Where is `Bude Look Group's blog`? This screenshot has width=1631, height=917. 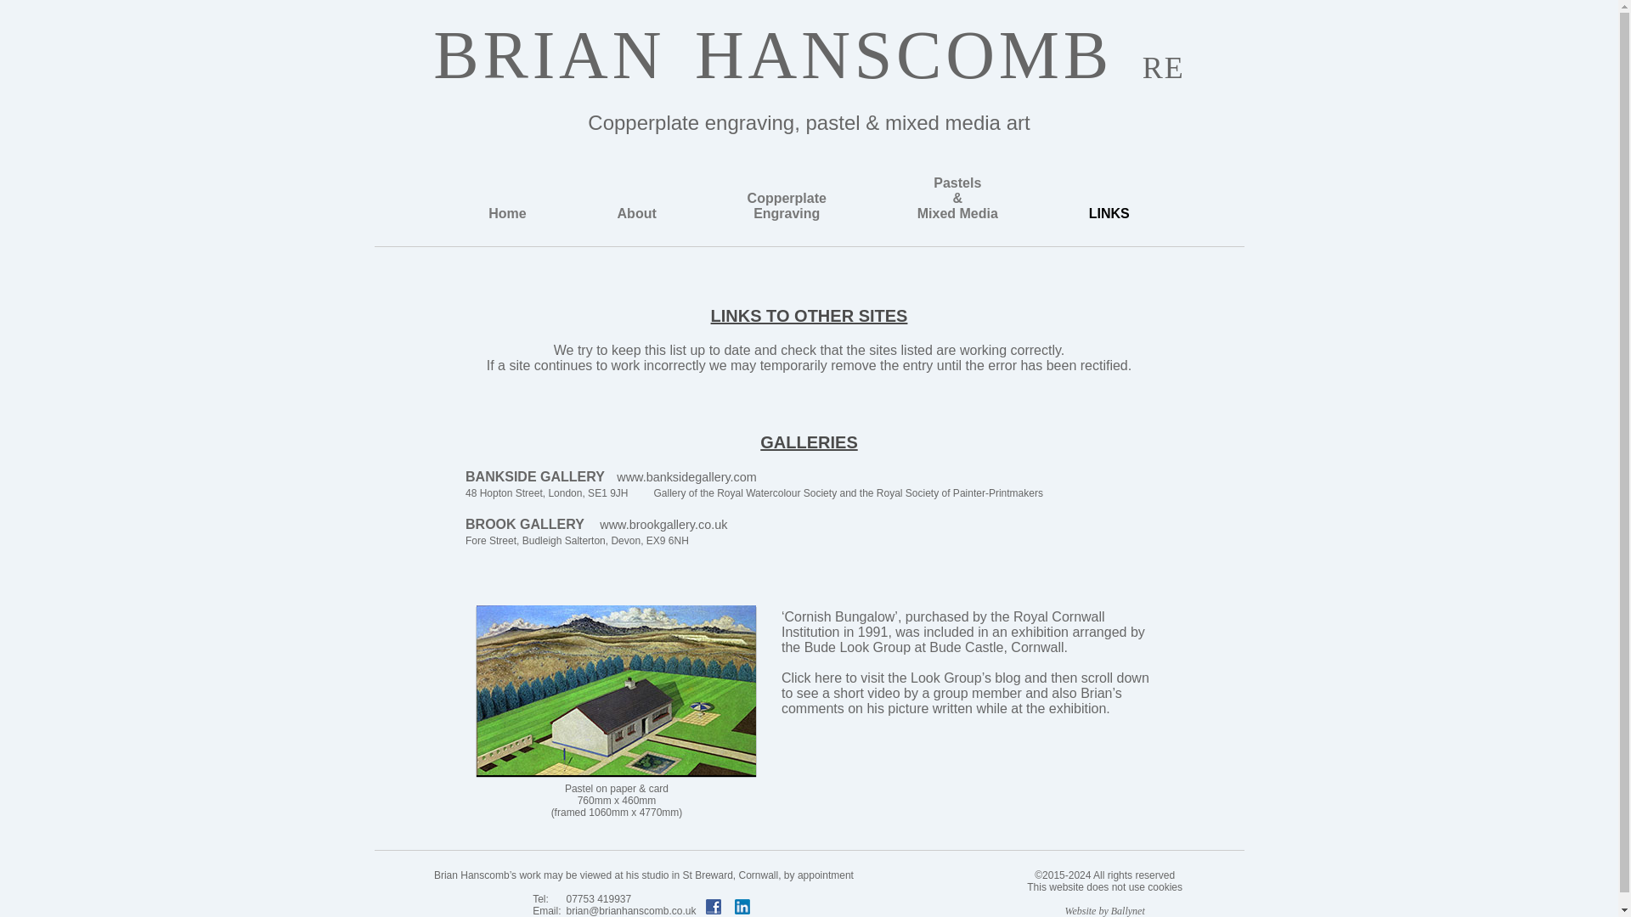
Bude Look Group's blog is located at coordinates (810, 678).